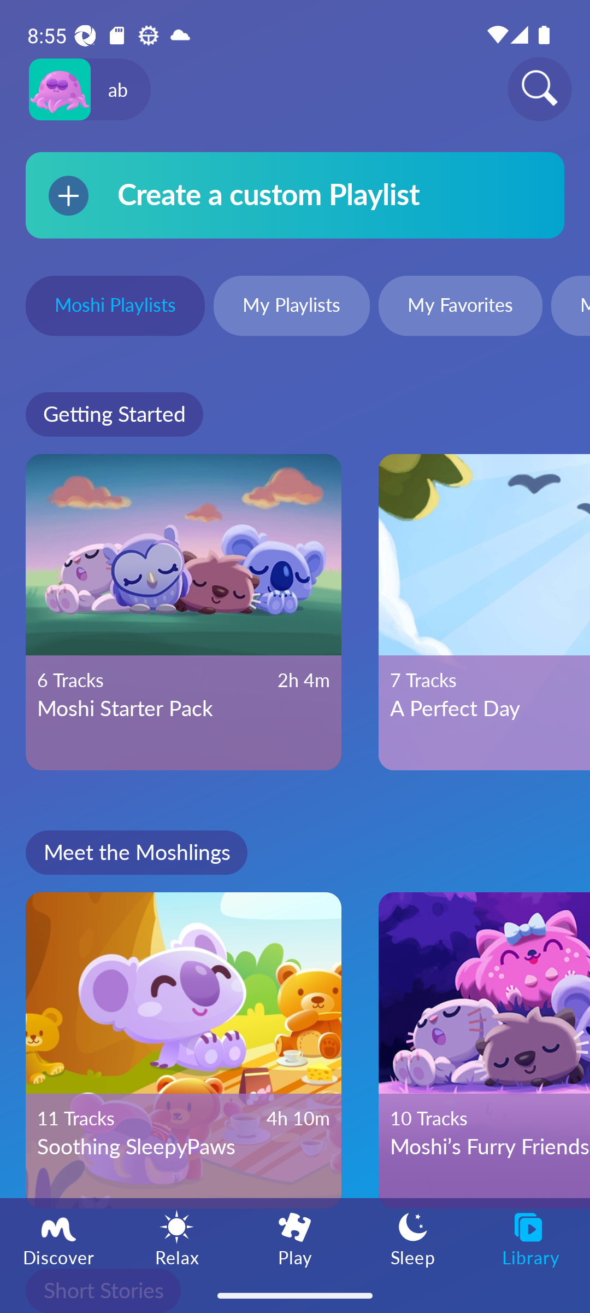  What do you see at coordinates (115, 307) in the screenshot?
I see `Moshi Playlists` at bounding box center [115, 307].